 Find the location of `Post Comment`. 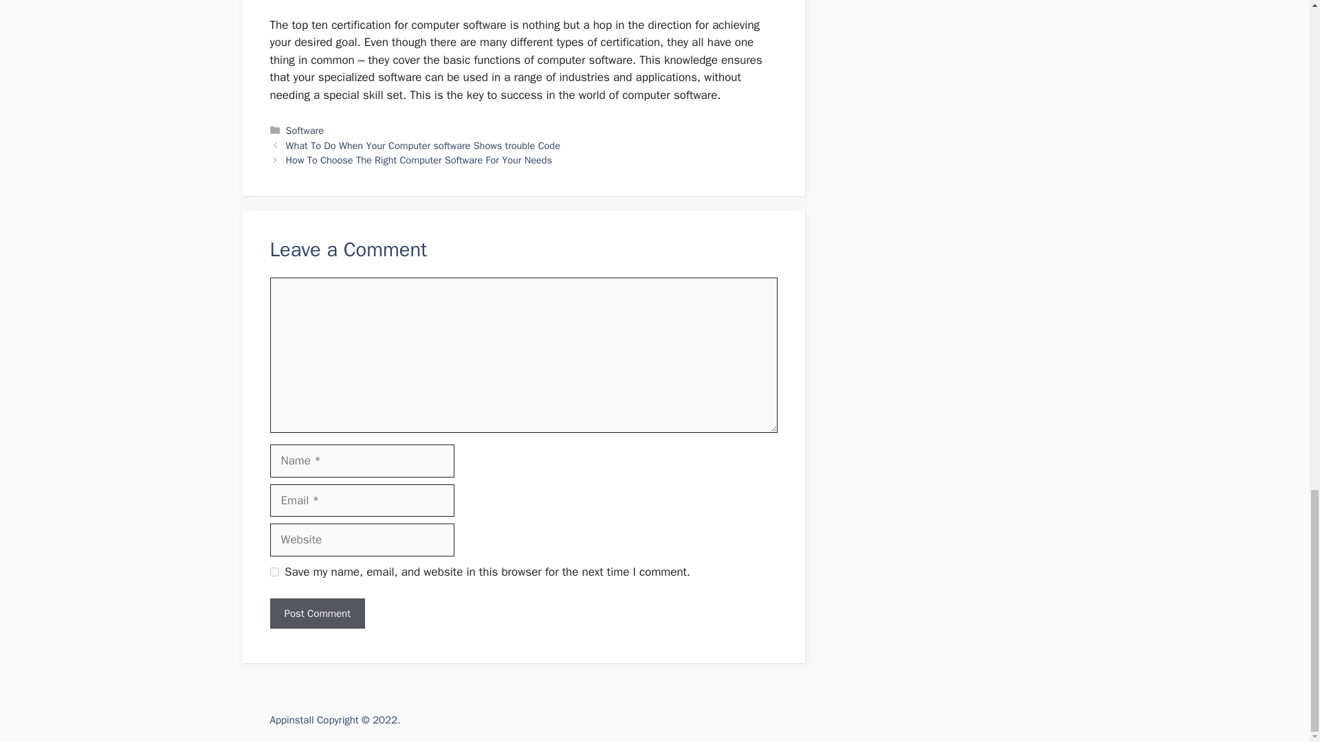

Post Comment is located at coordinates (316, 613).